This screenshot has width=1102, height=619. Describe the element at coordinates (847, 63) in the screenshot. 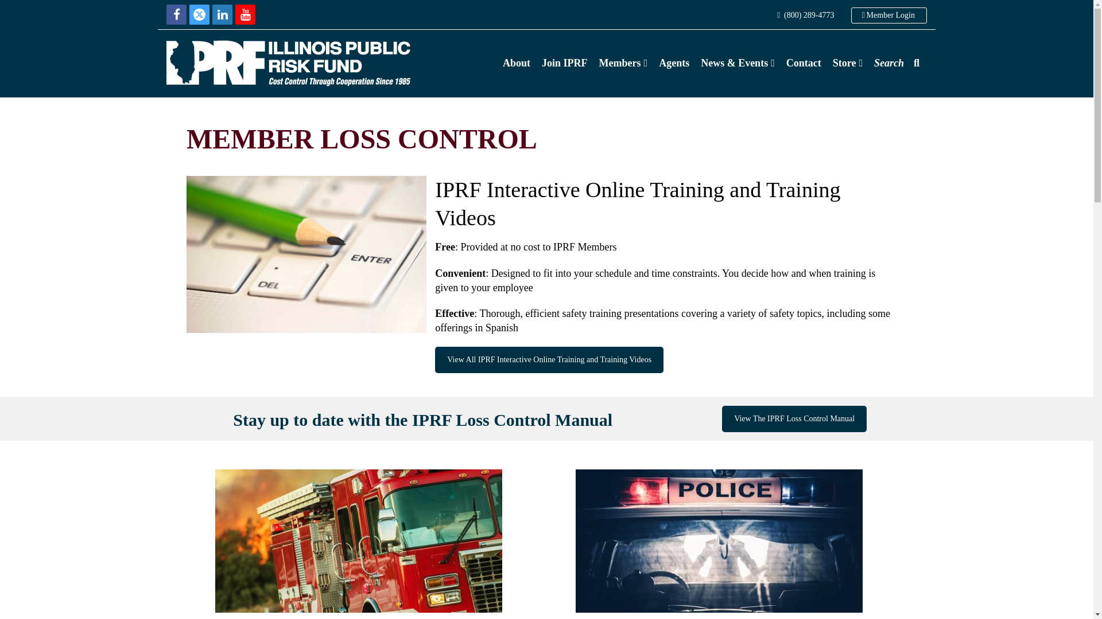

I see `Store` at that location.